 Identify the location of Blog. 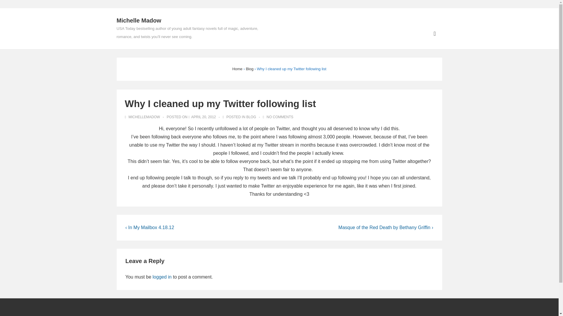
(249, 69).